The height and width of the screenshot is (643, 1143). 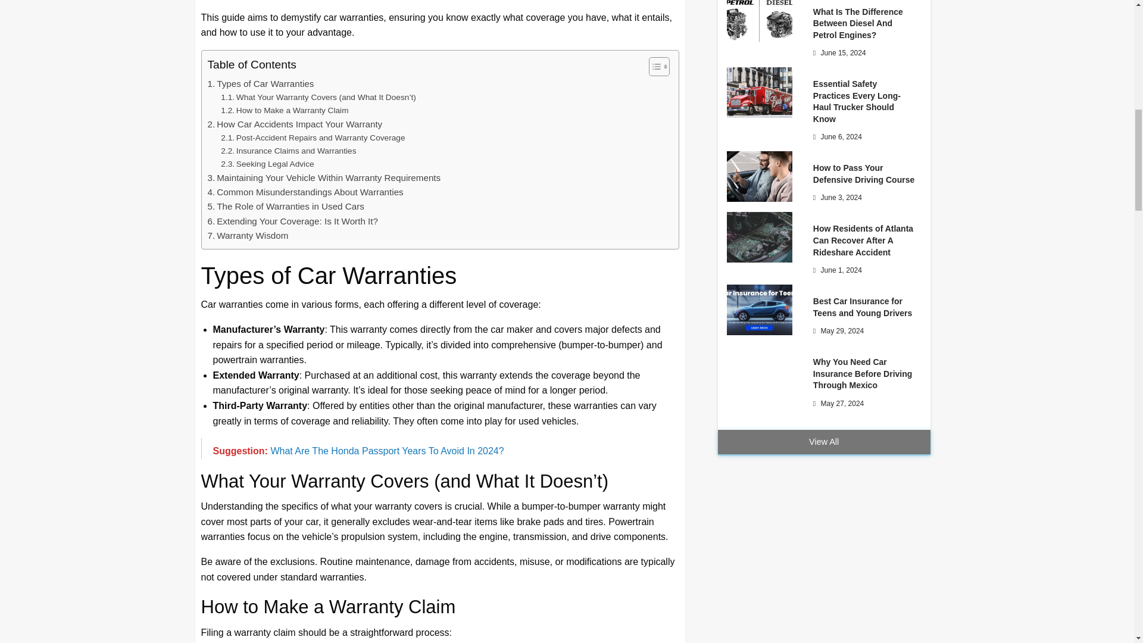 What do you see at coordinates (323, 178) in the screenshot?
I see `Maintaining Your Vehicle Within Warranty Requirements` at bounding box center [323, 178].